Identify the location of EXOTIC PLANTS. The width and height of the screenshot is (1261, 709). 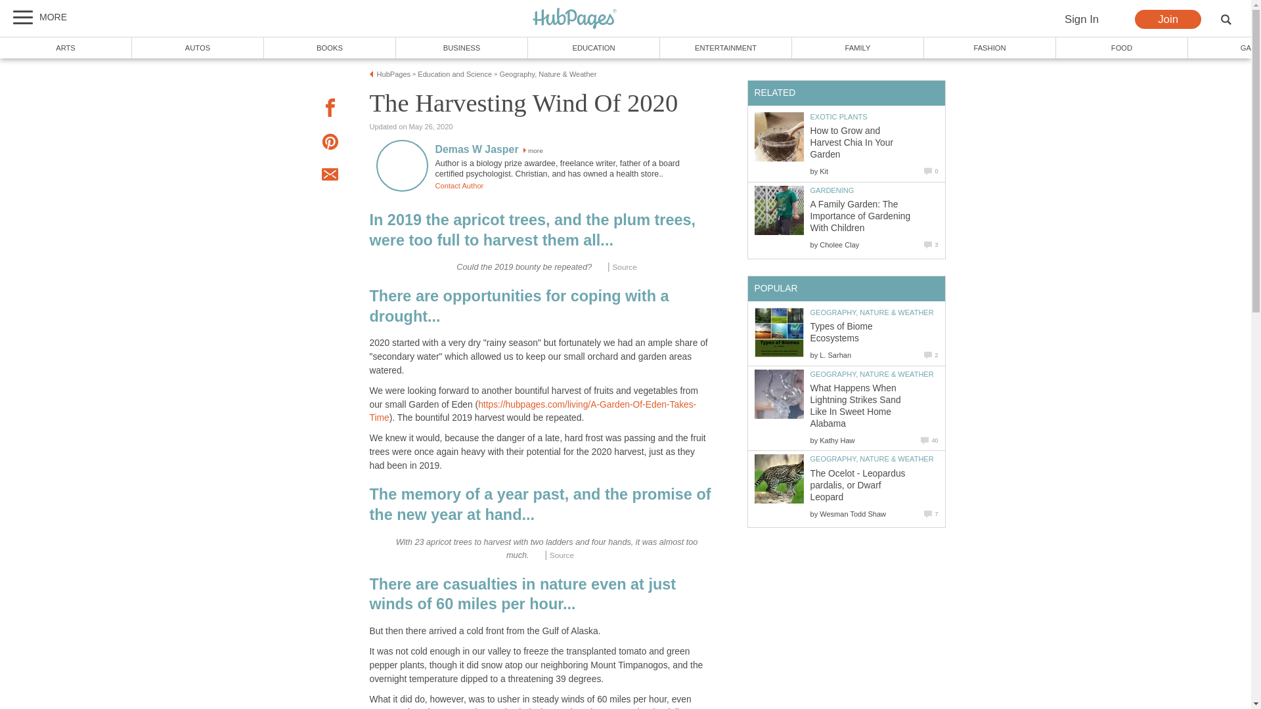
(839, 116).